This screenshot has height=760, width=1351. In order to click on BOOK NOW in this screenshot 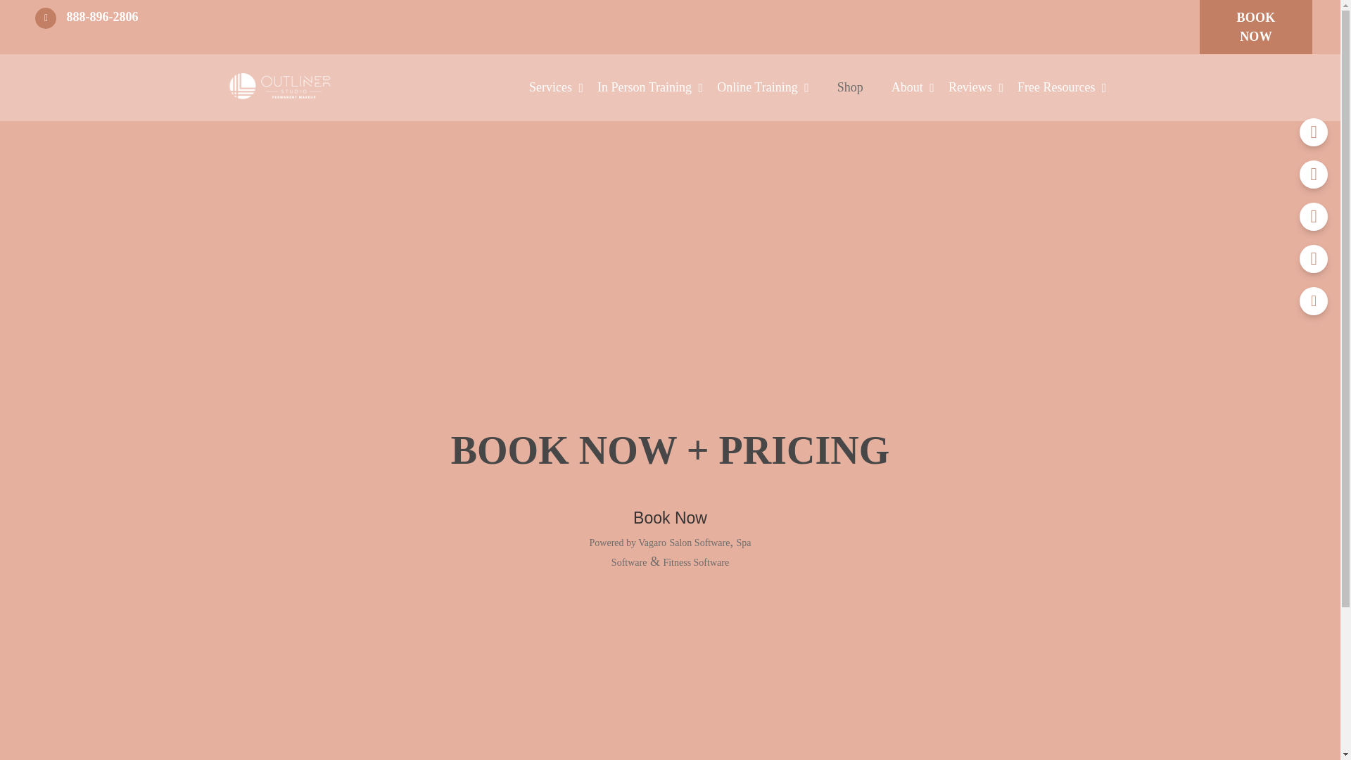, I will do `click(1255, 27)`.